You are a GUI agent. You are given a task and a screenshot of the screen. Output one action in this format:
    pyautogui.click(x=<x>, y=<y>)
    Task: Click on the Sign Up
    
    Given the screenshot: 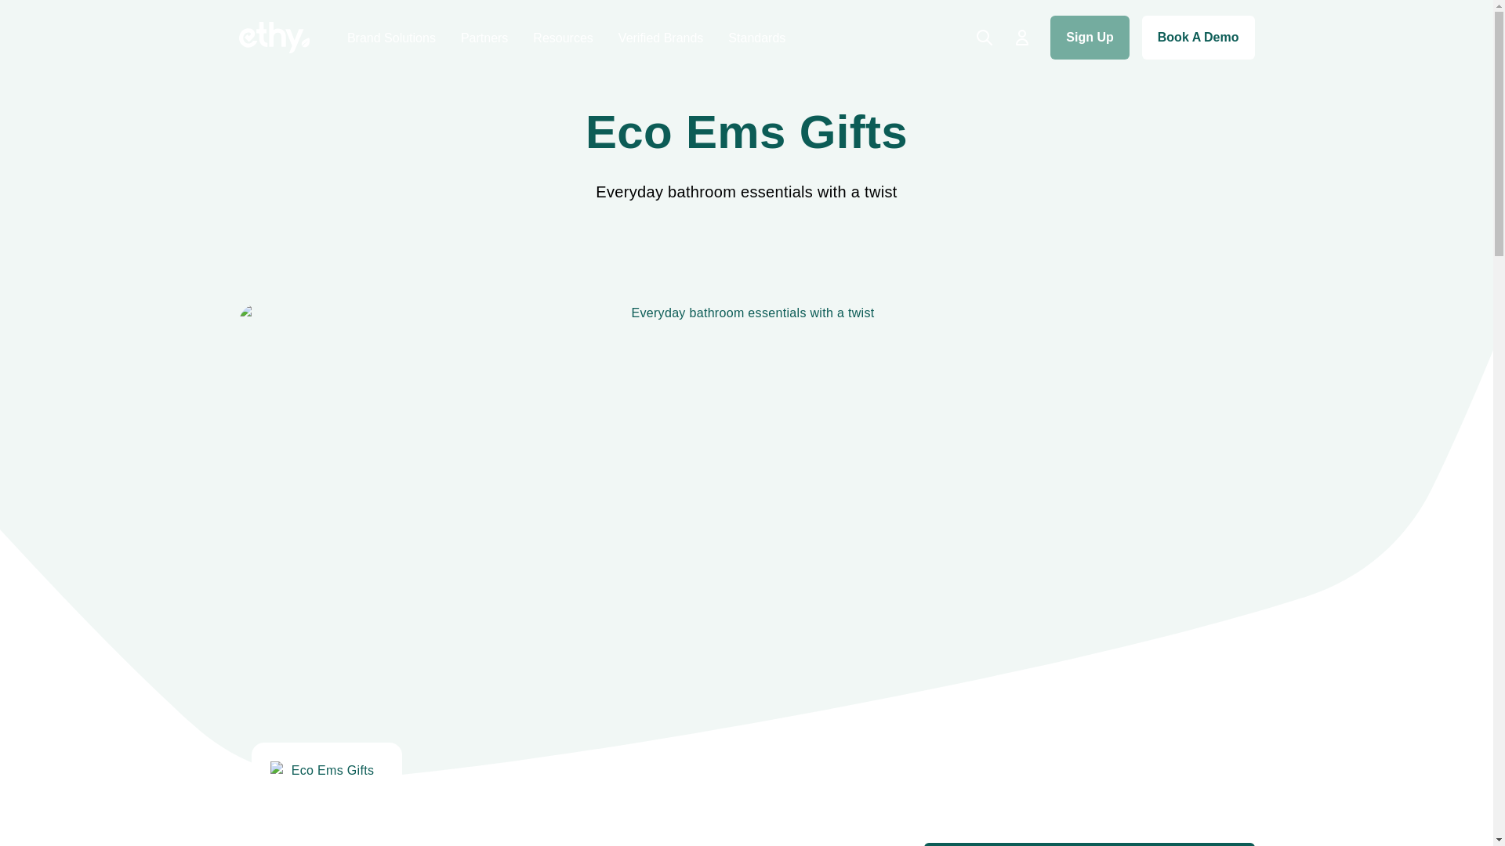 What is the action you would take?
    pyautogui.click(x=1090, y=38)
    